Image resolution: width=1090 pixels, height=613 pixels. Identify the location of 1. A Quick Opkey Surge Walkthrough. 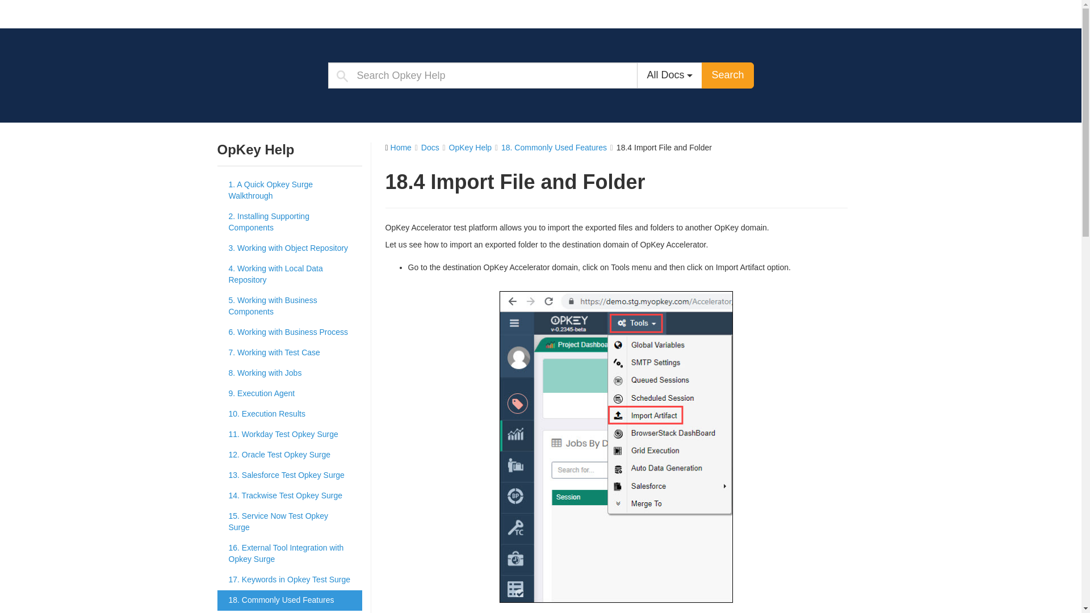
(290, 190).